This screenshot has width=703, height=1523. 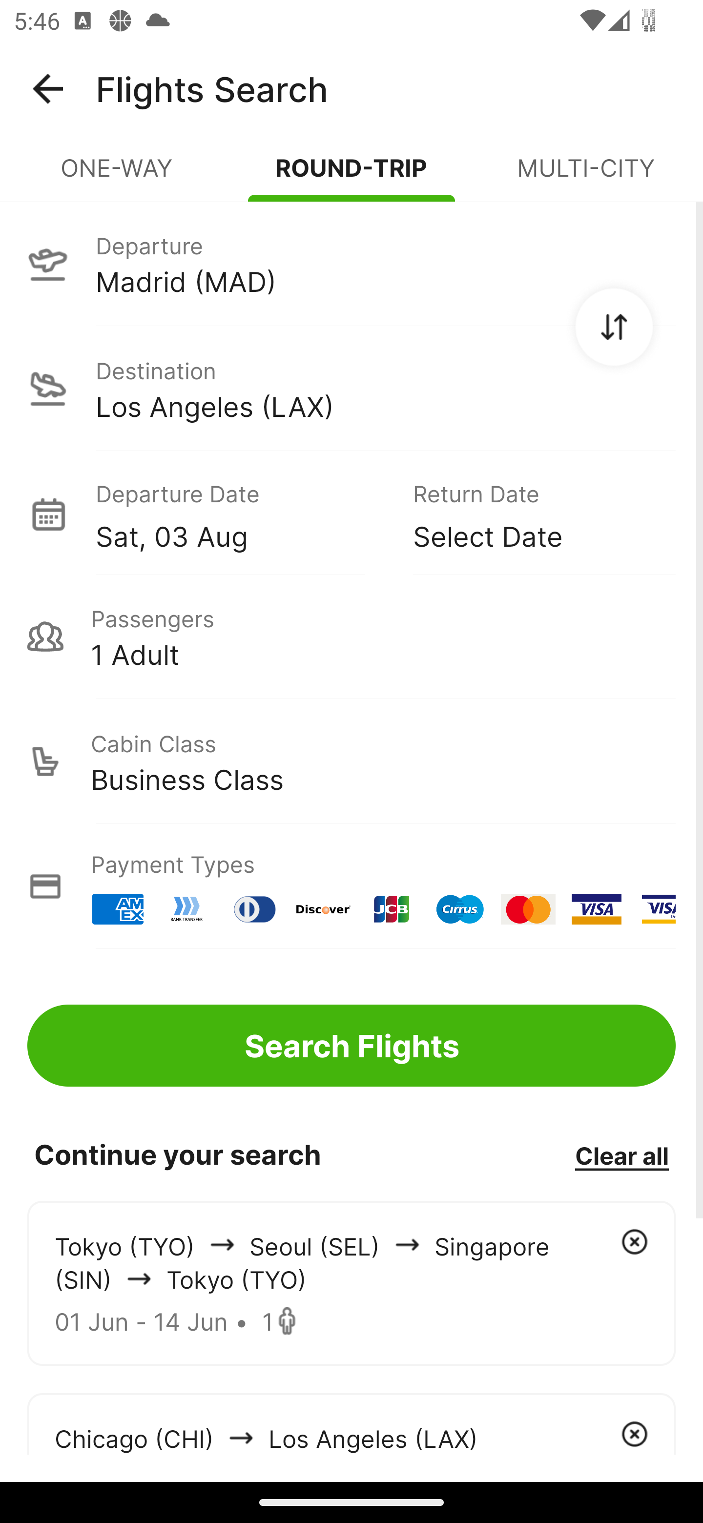 What do you see at coordinates (351, 1423) in the screenshot?
I see `Chicago (CHI)  arrowIcon  Los Angeles (LAX)` at bounding box center [351, 1423].